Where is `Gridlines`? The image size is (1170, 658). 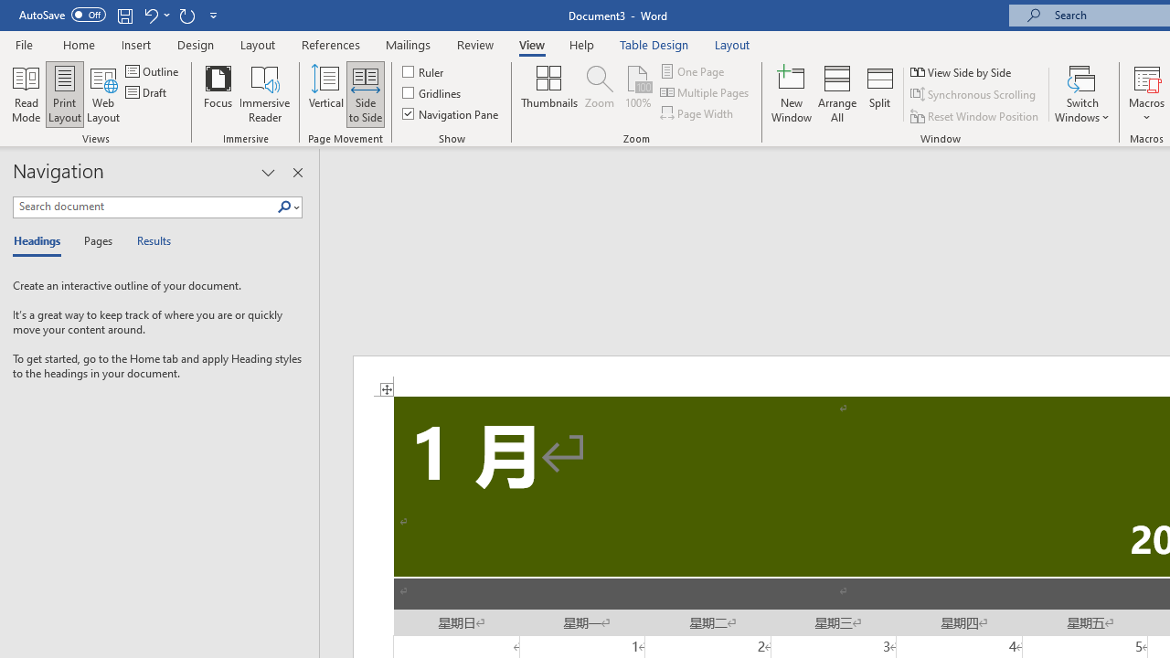
Gridlines is located at coordinates (432, 93).